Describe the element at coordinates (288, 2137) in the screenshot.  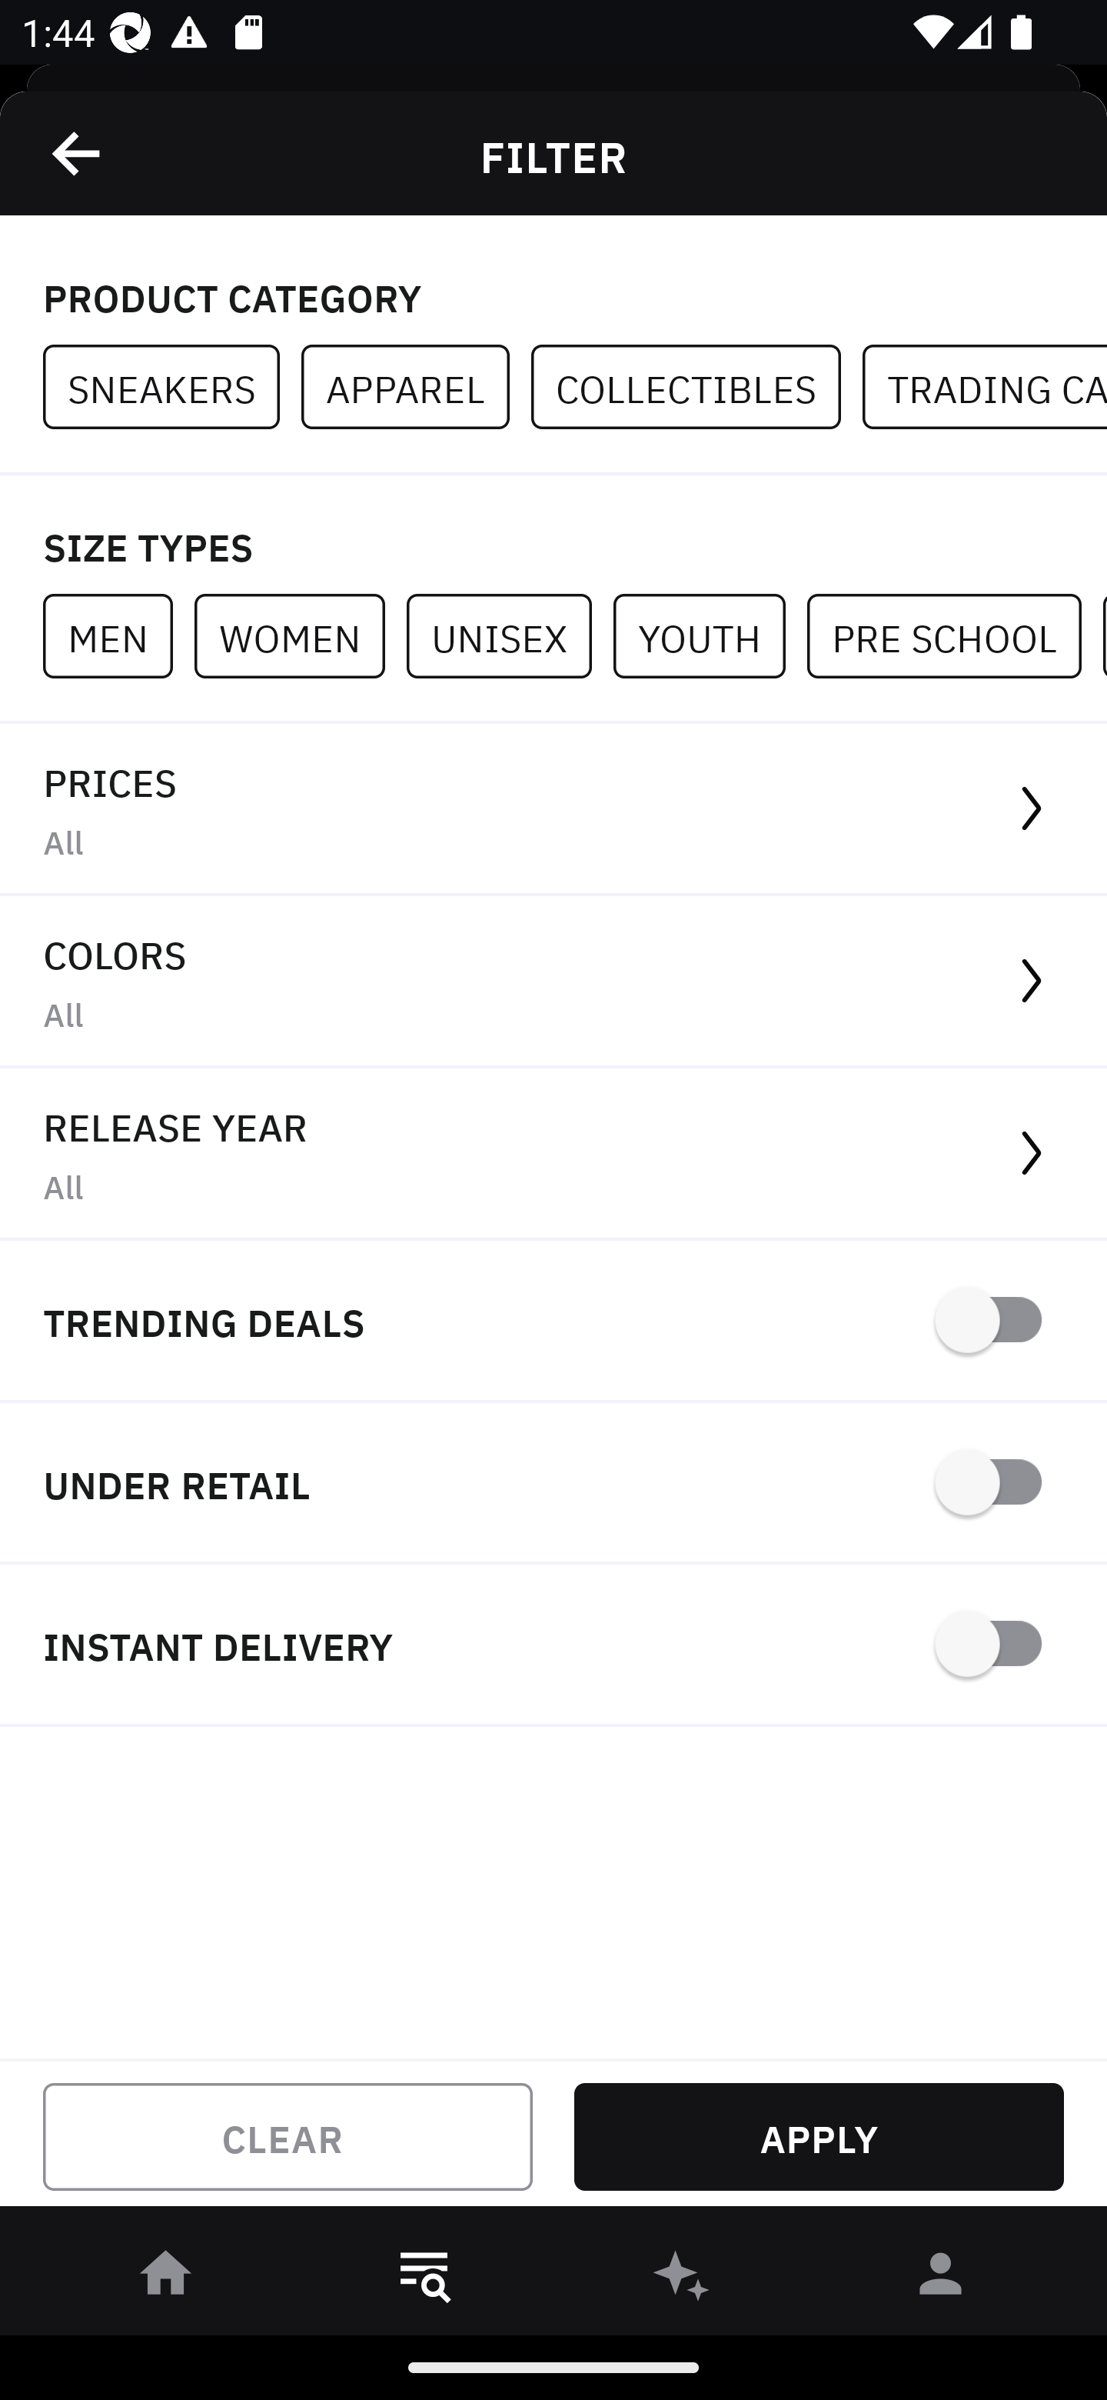
I see `CLEAR ` at that location.